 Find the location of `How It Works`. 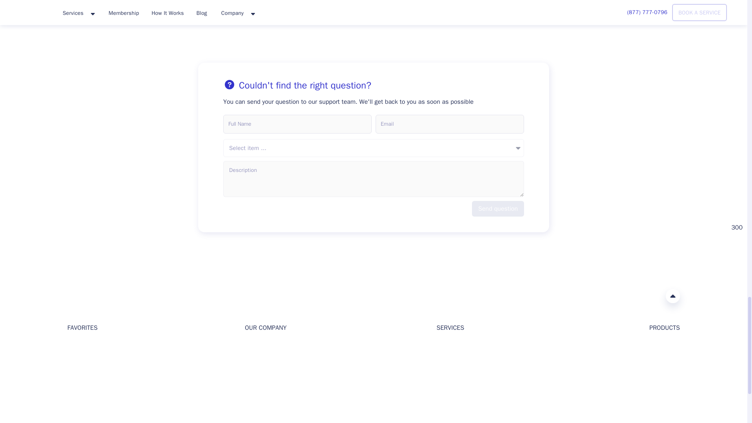

How It Works is located at coordinates (262, 371).